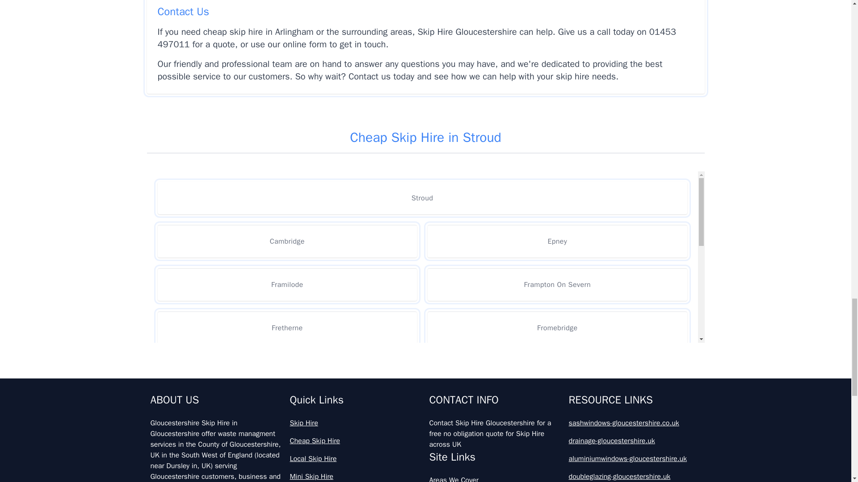 This screenshot has width=858, height=482. Describe the element at coordinates (635, 441) in the screenshot. I see `drainage-gloucestershire.uk` at that location.